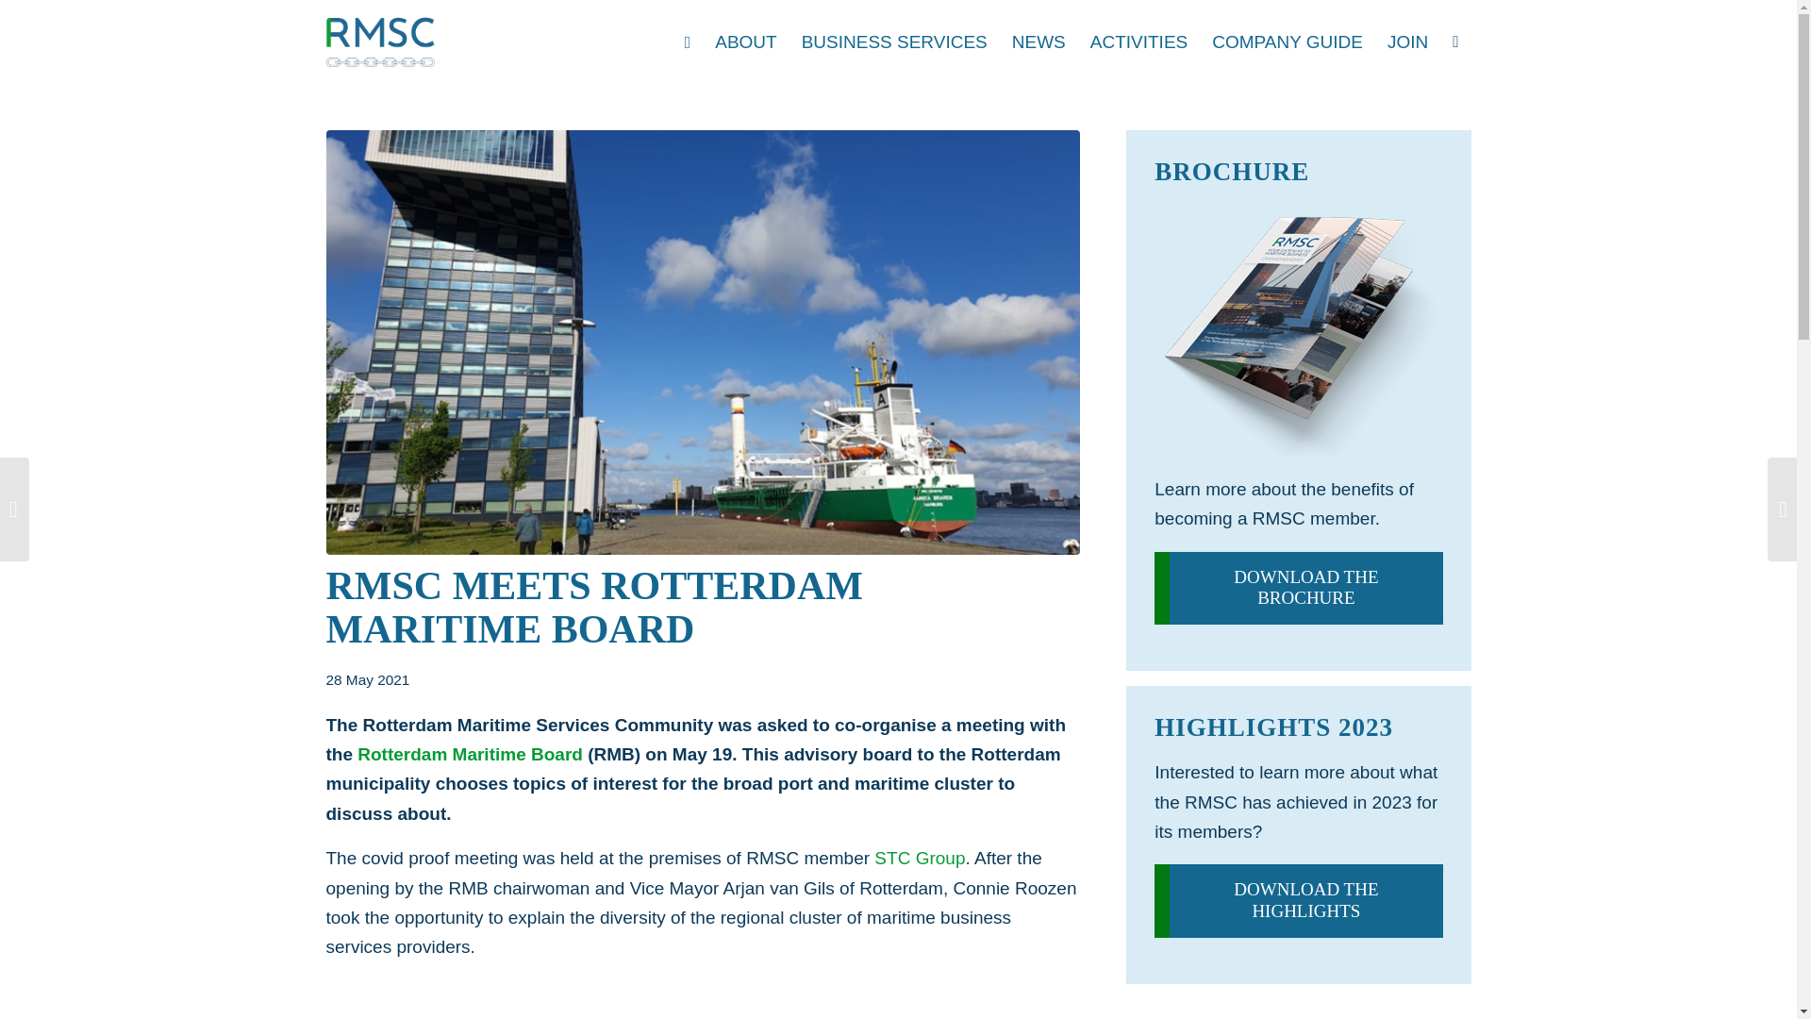  What do you see at coordinates (1298, 589) in the screenshot?
I see `DOWNLOAD THE BROCHURE` at bounding box center [1298, 589].